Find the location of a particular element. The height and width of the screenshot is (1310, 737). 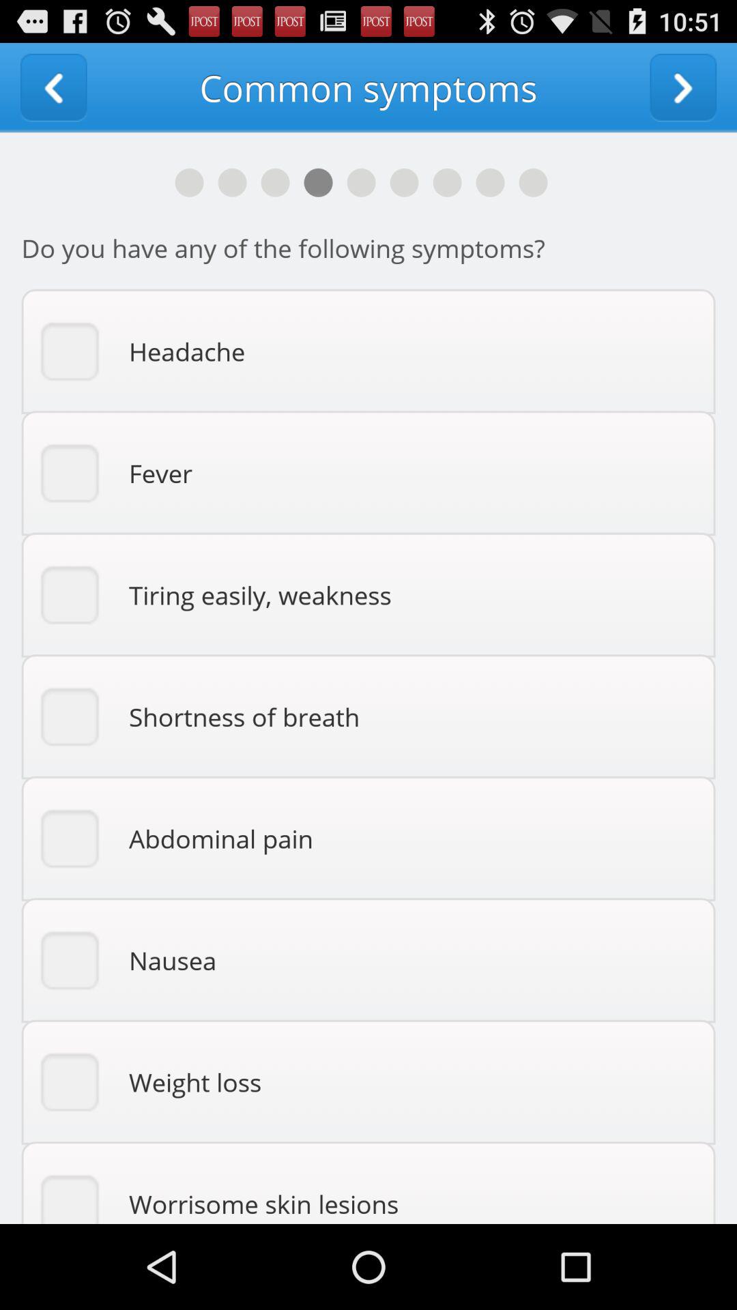

next is located at coordinates (683, 87).